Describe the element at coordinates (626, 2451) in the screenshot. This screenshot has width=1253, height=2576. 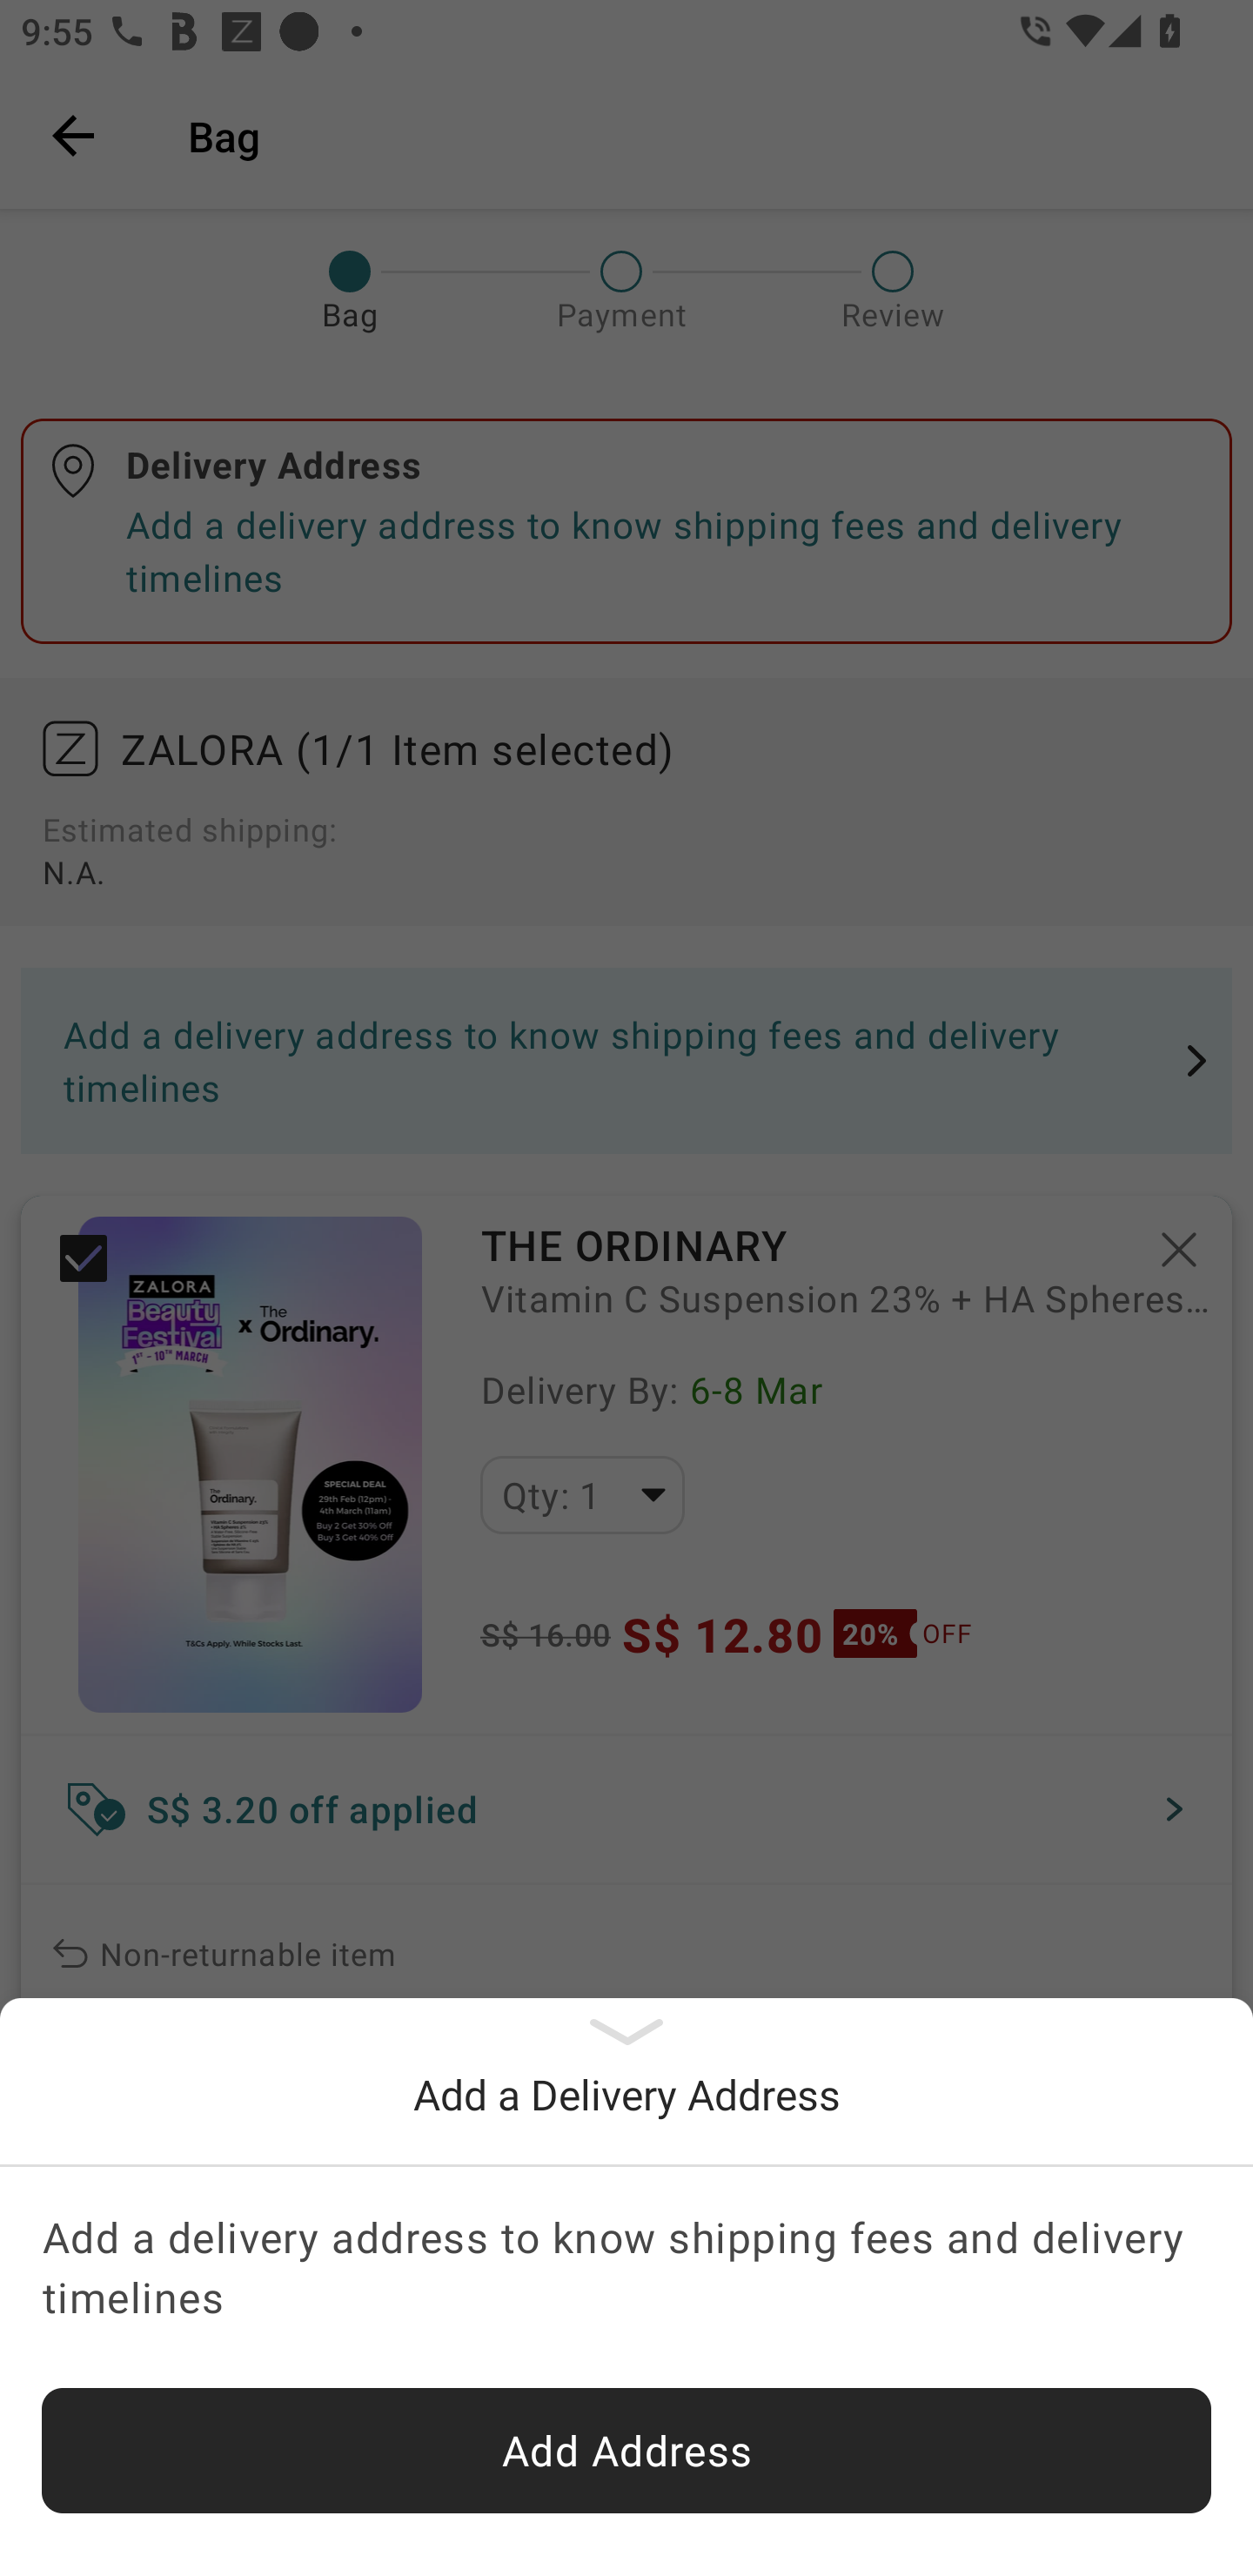
I see `Add Address` at that location.